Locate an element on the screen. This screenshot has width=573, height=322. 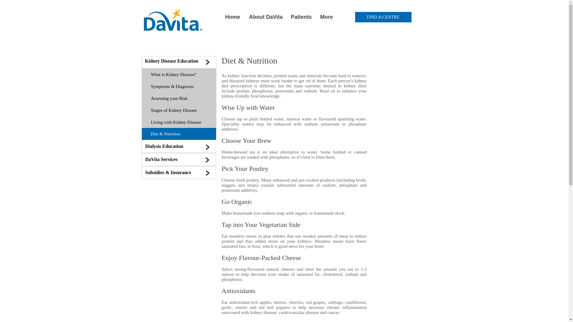
Living with Kidney Disease is located at coordinates (178, 122).